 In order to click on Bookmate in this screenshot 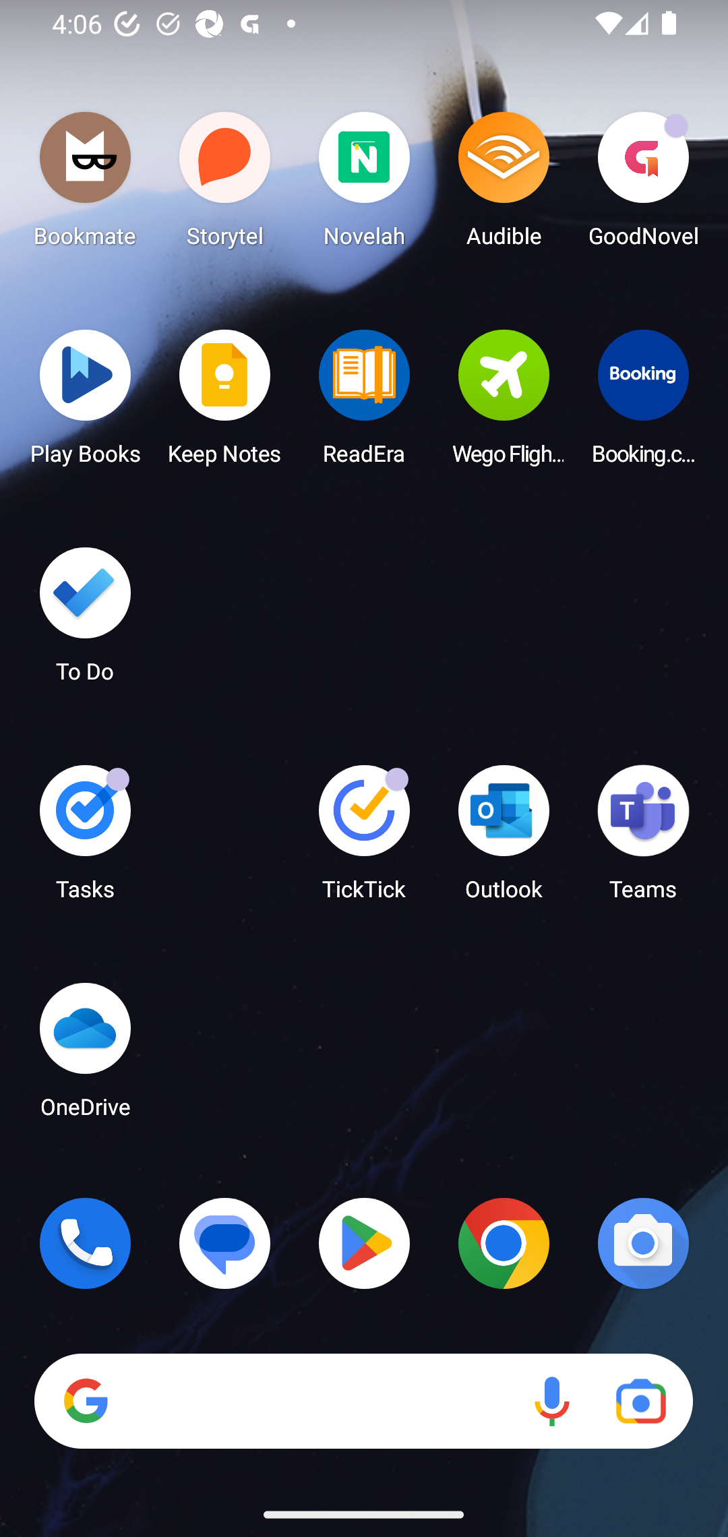, I will do `click(85, 185)`.